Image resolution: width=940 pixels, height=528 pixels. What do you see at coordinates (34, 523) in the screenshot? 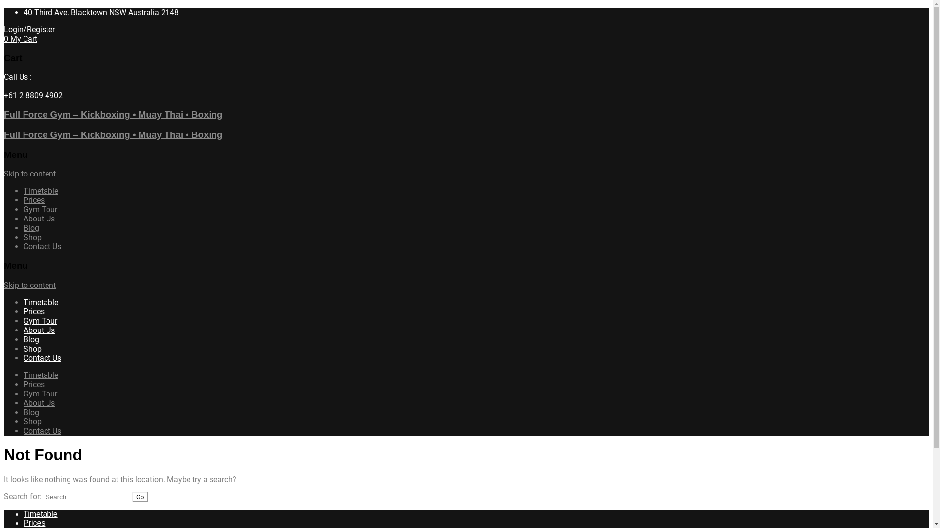
I see `Prices` at bounding box center [34, 523].